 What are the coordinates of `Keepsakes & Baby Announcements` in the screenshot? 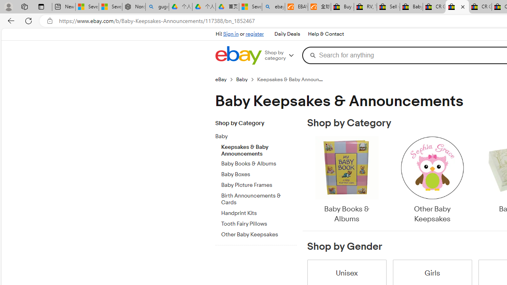 It's located at (259, 148).